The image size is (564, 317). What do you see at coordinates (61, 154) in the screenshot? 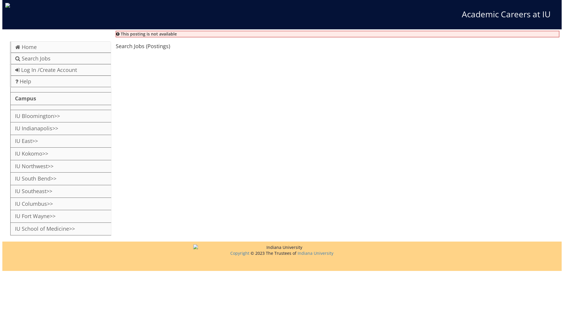
I see `IU Kokomo>>` at bounding box center [61, 154].